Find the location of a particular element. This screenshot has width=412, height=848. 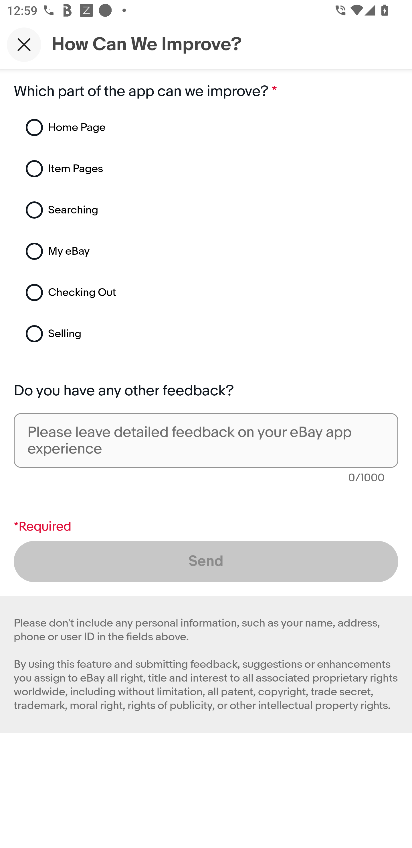

Searching is located at coordinates (146, 210).